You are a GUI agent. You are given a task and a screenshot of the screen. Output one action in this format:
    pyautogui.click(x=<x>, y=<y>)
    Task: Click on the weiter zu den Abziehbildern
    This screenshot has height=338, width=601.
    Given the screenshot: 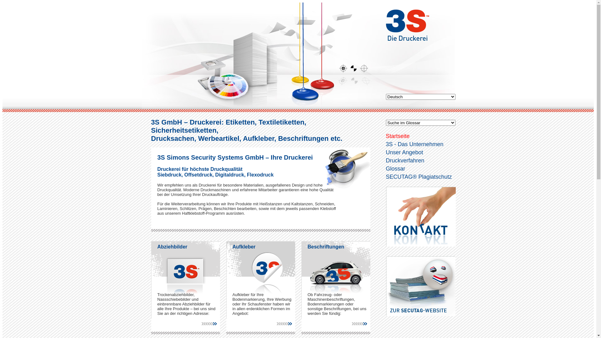 What is the action you would take?
    pyautogui.click(x=211, y=324)
    